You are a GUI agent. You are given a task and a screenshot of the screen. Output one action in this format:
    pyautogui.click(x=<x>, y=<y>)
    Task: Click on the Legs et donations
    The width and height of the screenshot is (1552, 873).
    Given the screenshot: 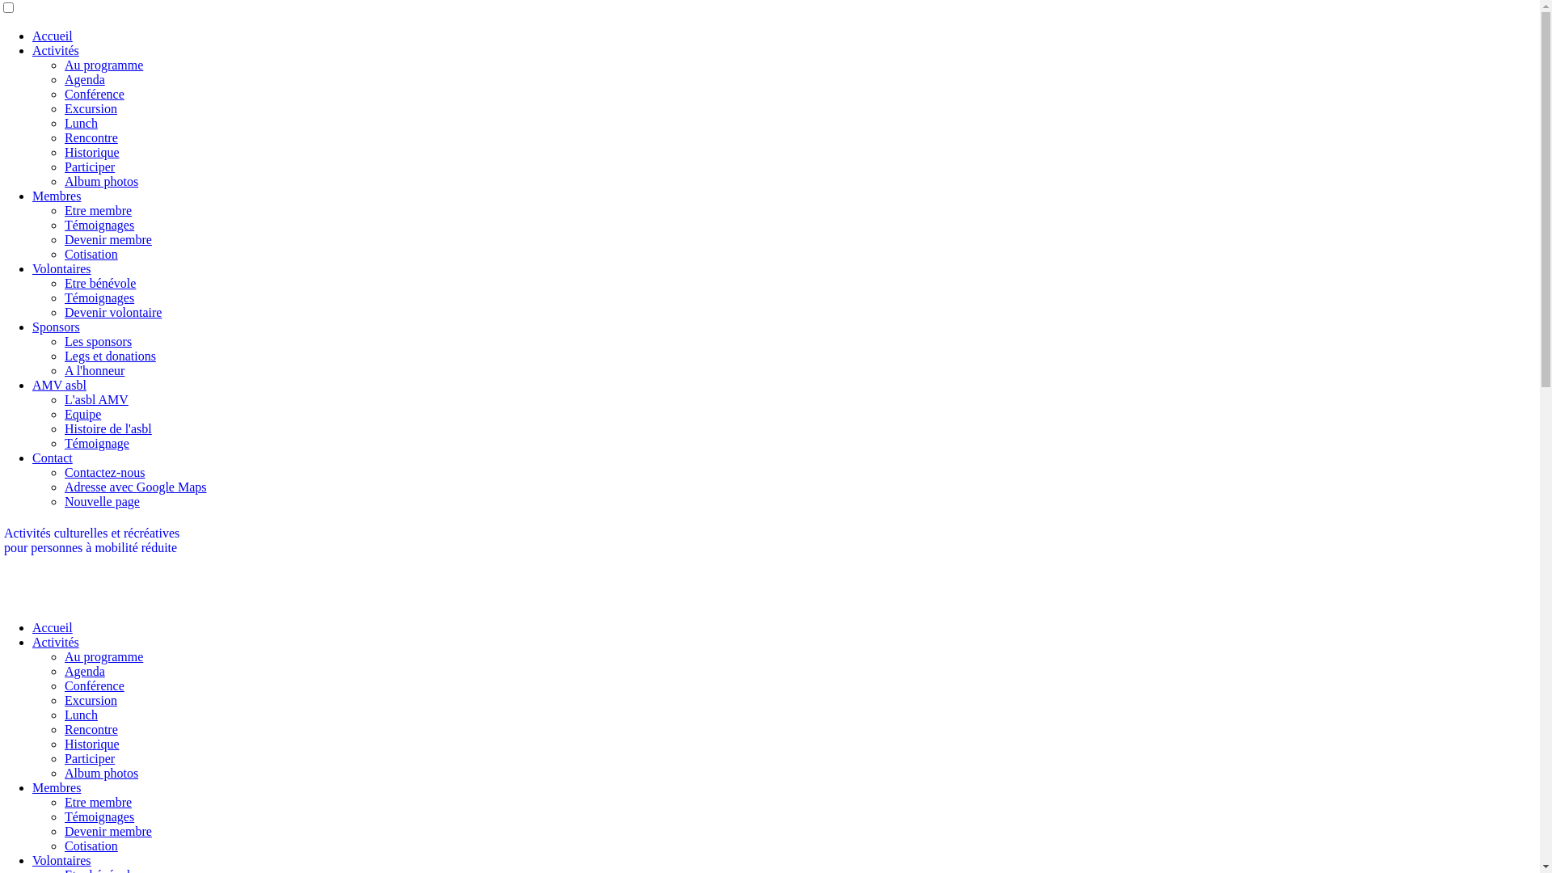 What is the action you would take?
    pyautogui.click(x=110, y=356)
    